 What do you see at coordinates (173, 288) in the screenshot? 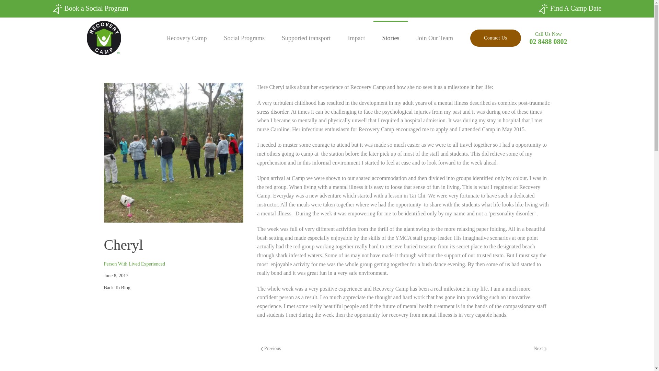
I see `Back To Blog` at bounding box center [173, 288].